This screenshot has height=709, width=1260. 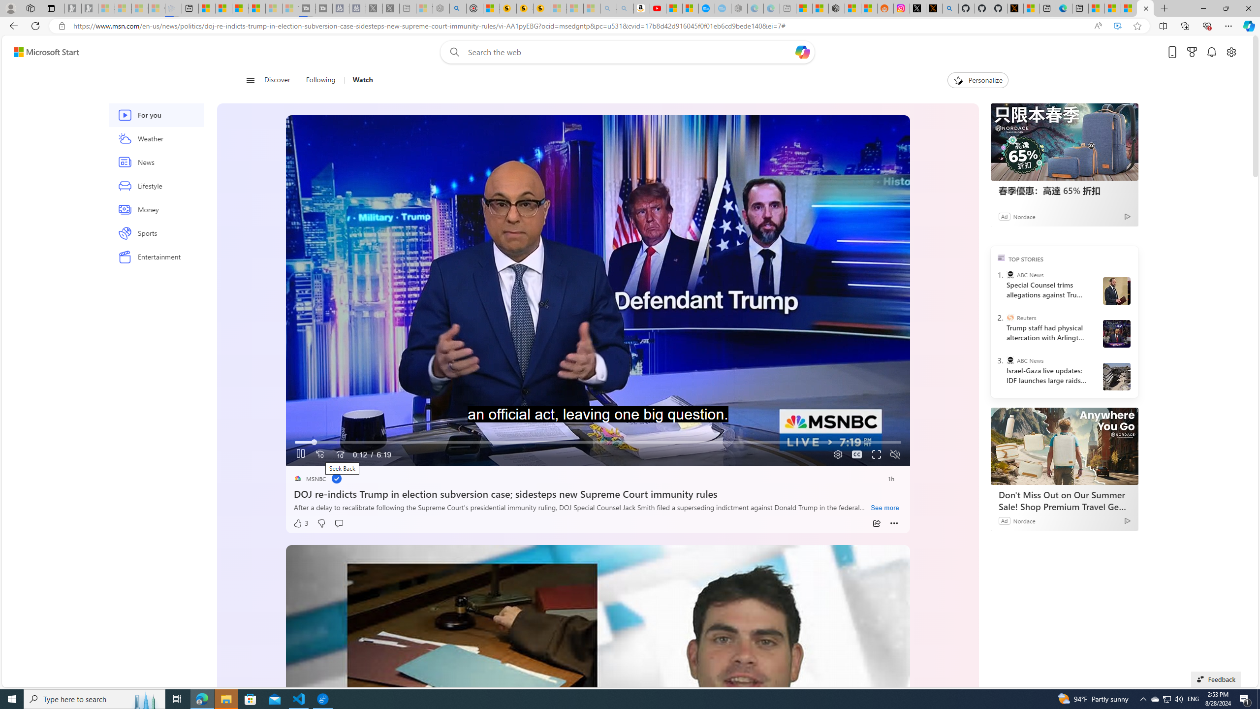 What do you see at coordinates (1128, 216) in the screenshot?
I see `Ad Choice` at bounding box center [1128, 216].